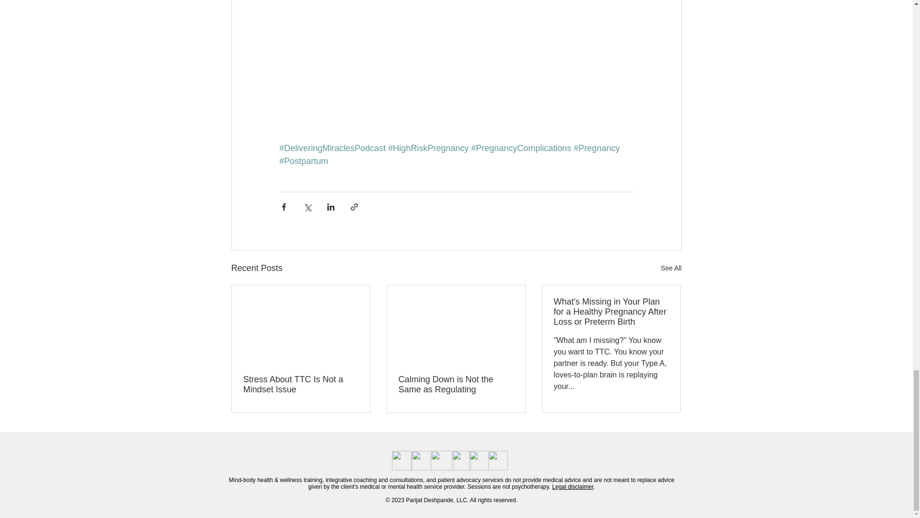 This screenshot has height=518, width=920. Describe the element at coordinates (478, 460) in the screenshot. I see `Youtube.png` at that location.